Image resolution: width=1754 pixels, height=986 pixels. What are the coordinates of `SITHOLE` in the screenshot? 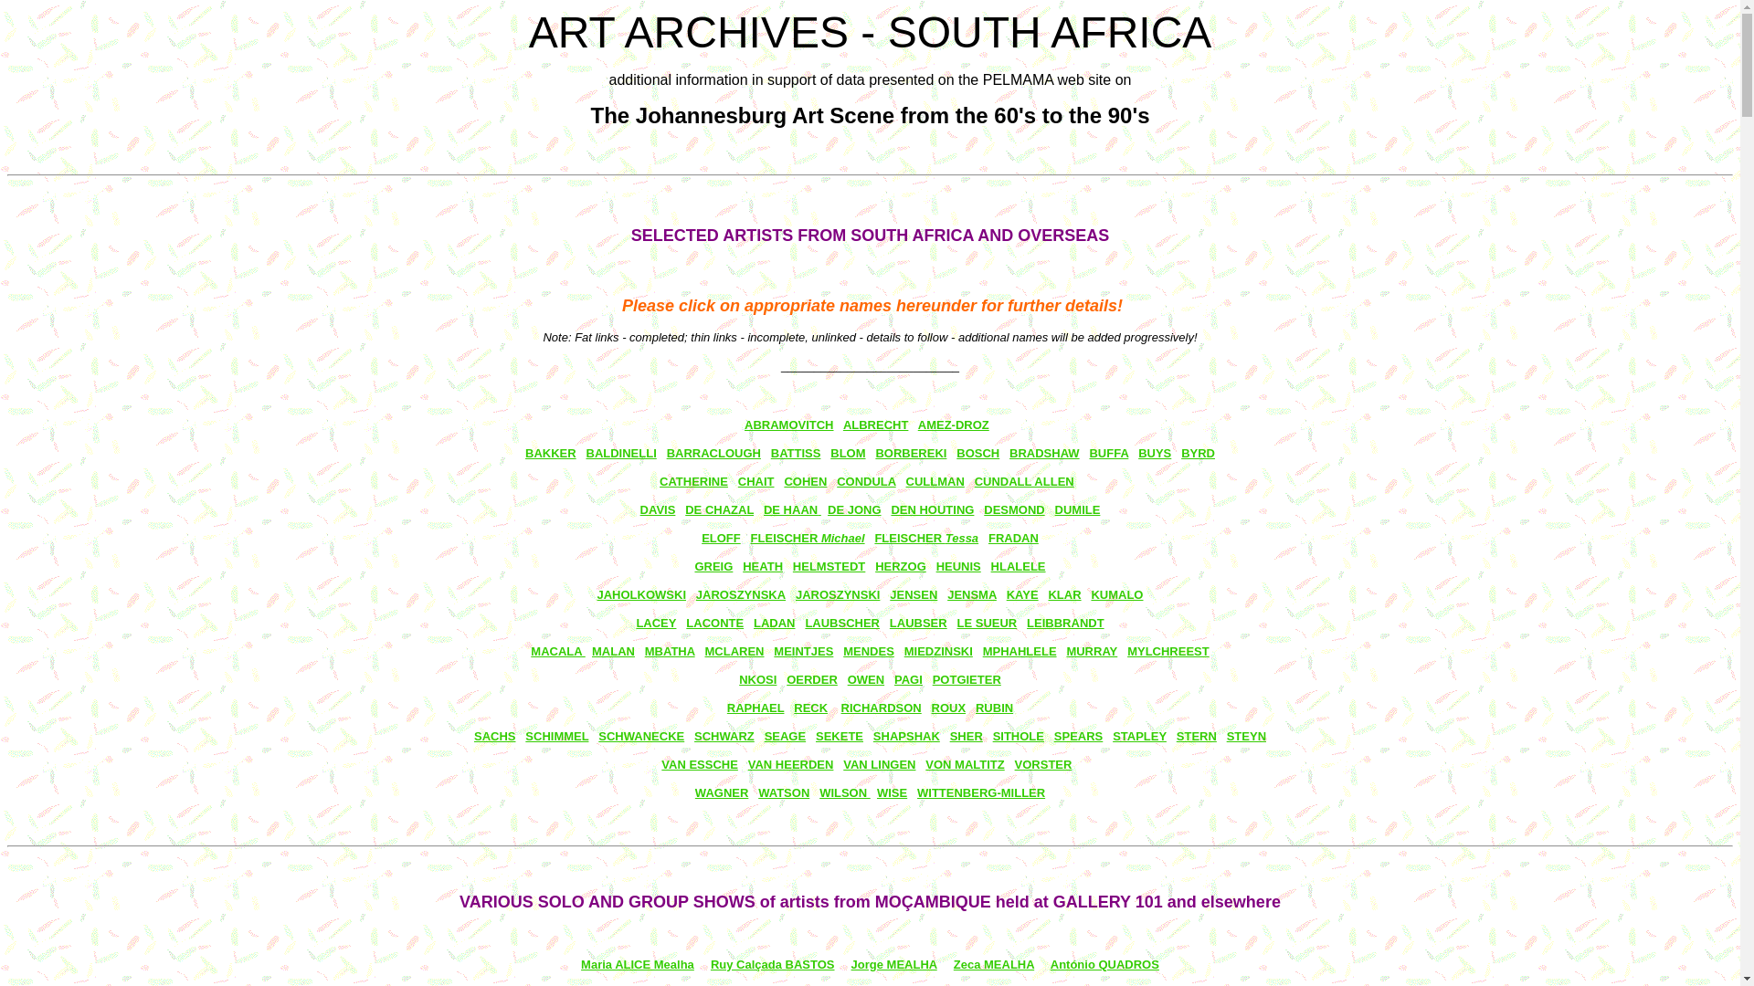 It's located at (1019, 736).